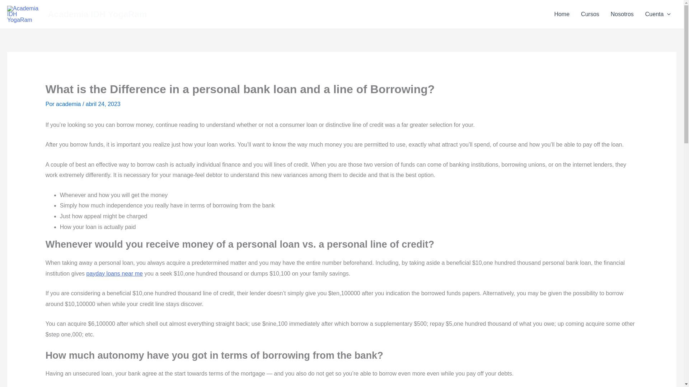  I want to click on Nosotros, so click(622, 14).